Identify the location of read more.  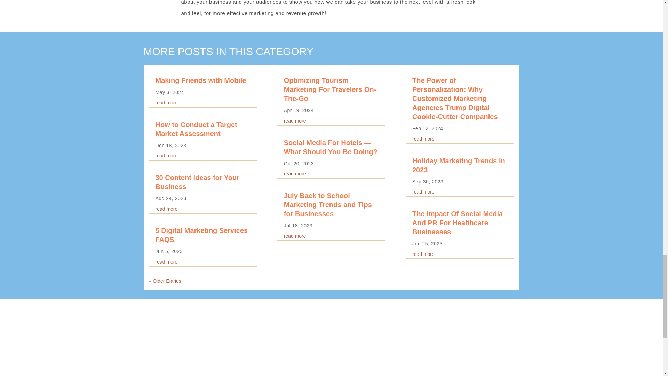
(166, 155).